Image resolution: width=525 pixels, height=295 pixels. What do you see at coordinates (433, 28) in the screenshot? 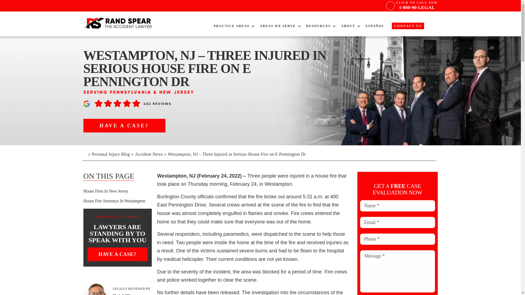
I see `Call to Rand Spear` at bounding box center [433, 28].